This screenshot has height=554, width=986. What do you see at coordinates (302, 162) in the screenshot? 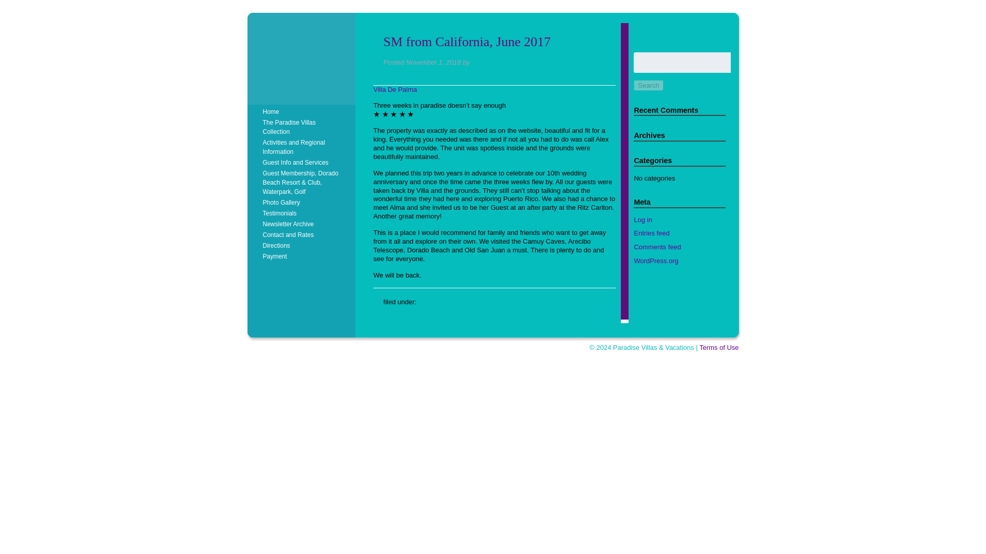
I see `Guest Info and Services` at bounding box center [302, 162].